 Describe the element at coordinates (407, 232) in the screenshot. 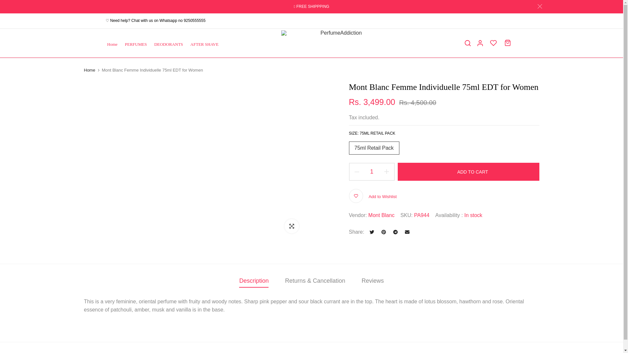

I see `Share on Email` at that location.